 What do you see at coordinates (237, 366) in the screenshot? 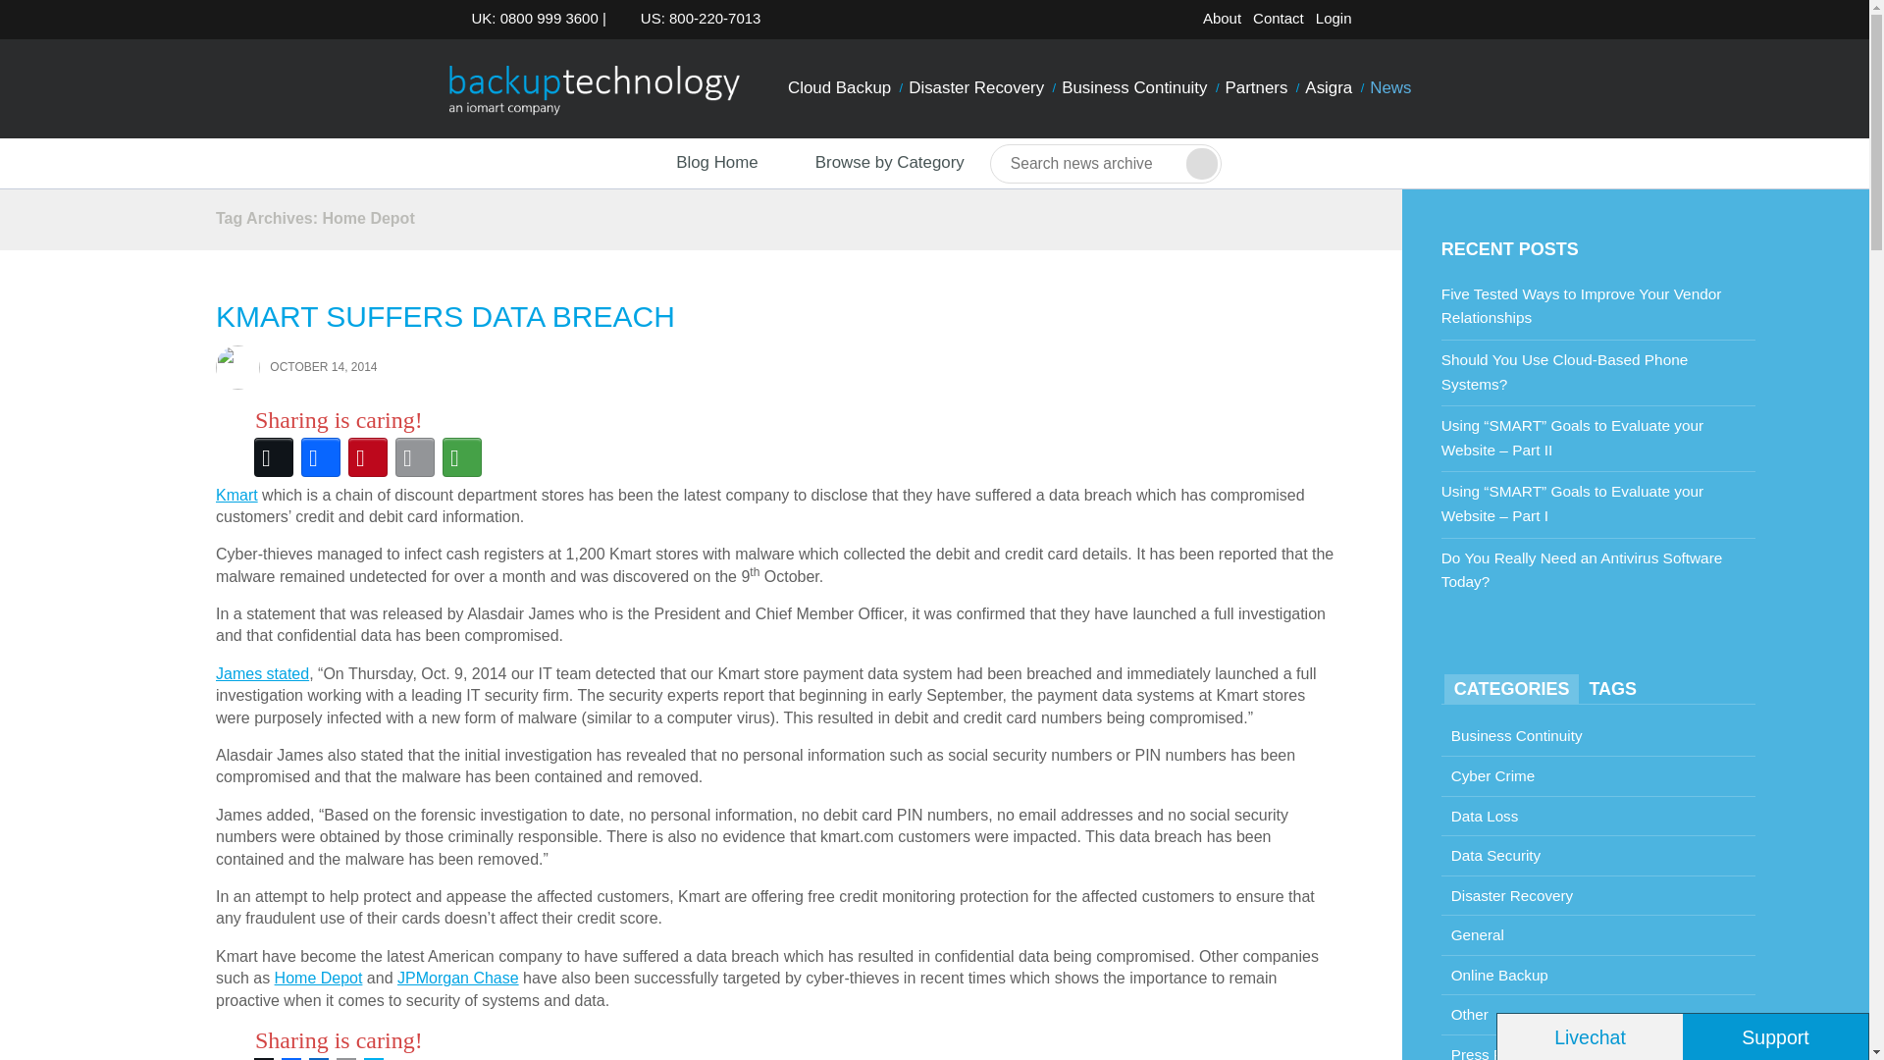
I see `View all posts by Sam Richardson.` at bounding box center [237, 366].